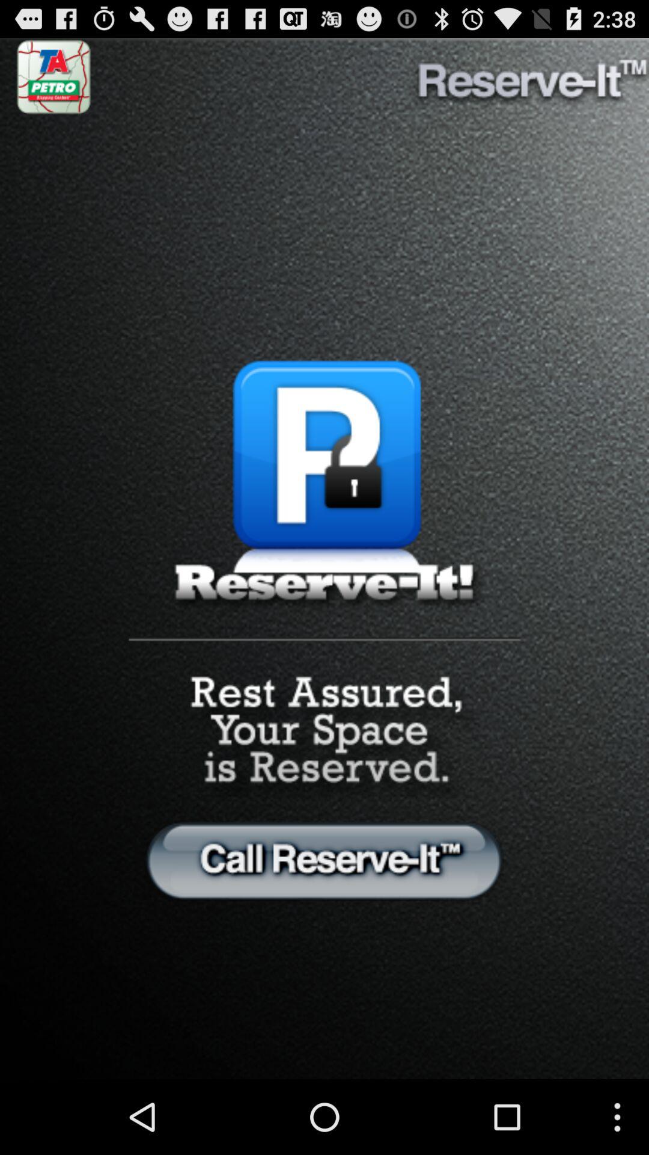  Describe the element at coordinates (324, 860) in the screenshot. I see `make a call` at that location.